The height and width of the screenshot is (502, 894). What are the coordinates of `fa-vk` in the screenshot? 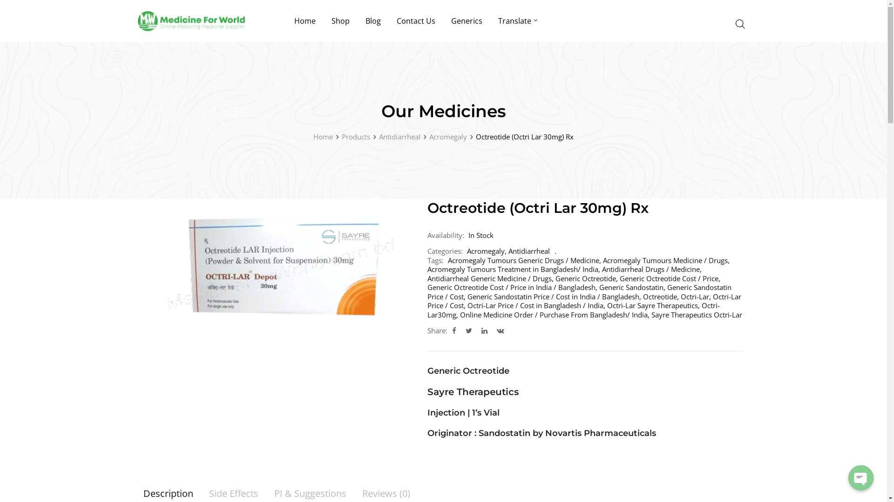 It's located at (500, 330).